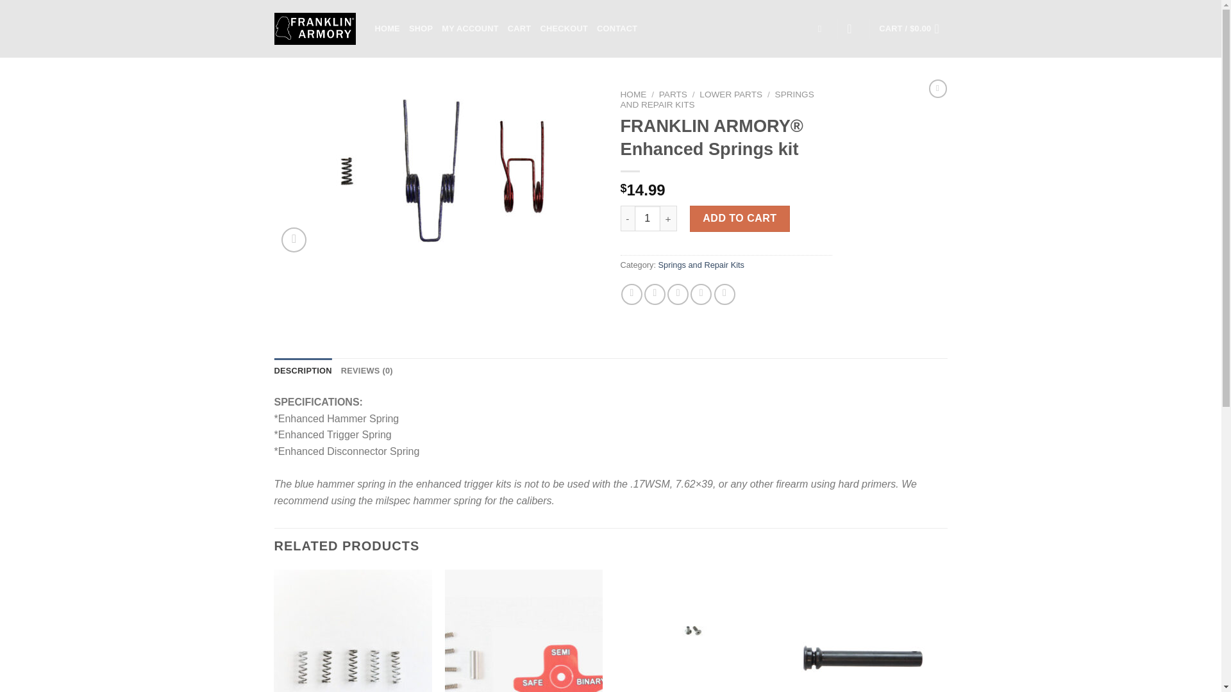  I want to click on MY ACCOUNT, so click(470, 28).